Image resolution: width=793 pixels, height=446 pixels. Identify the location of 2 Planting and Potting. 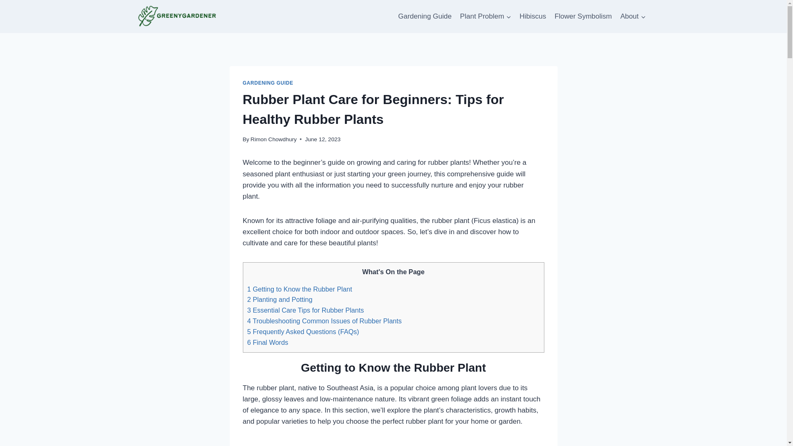
(279, 299).